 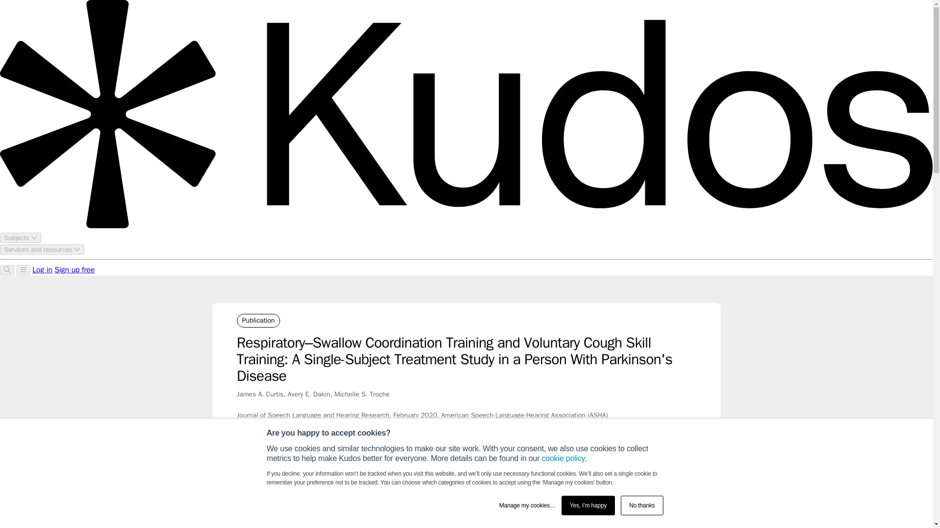 What do you see at coordinates (245, 480) in the screenshot?
I see `Home` at bounding box center [245, 480].